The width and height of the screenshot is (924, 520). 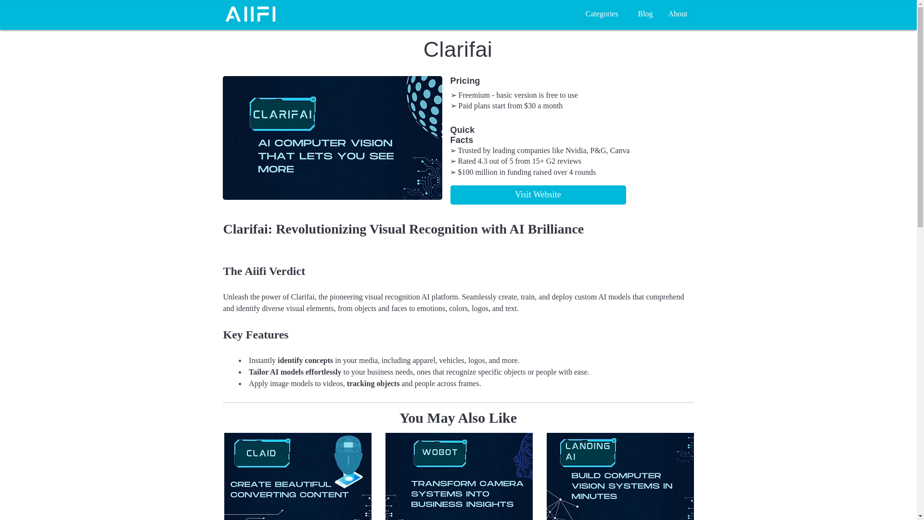 I want to click on About, so click(x=680, y=14).